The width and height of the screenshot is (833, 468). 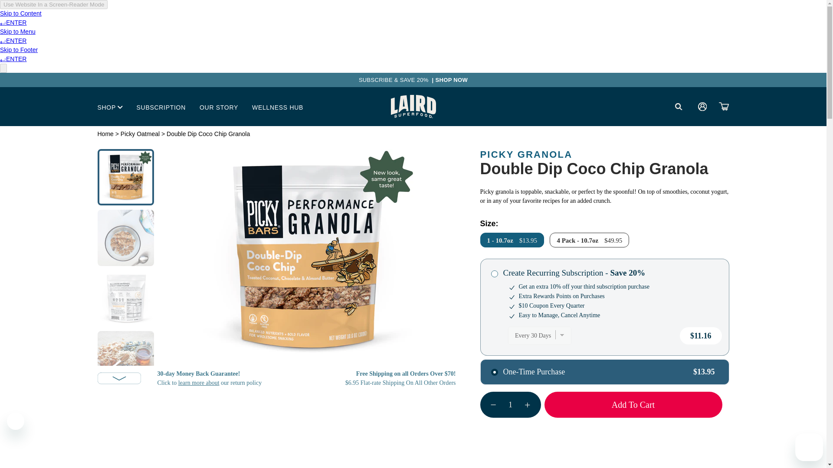 What do you see at coordinates (105, 134) in the screenshot?
I see `Home` at bounding box center [105, 134].